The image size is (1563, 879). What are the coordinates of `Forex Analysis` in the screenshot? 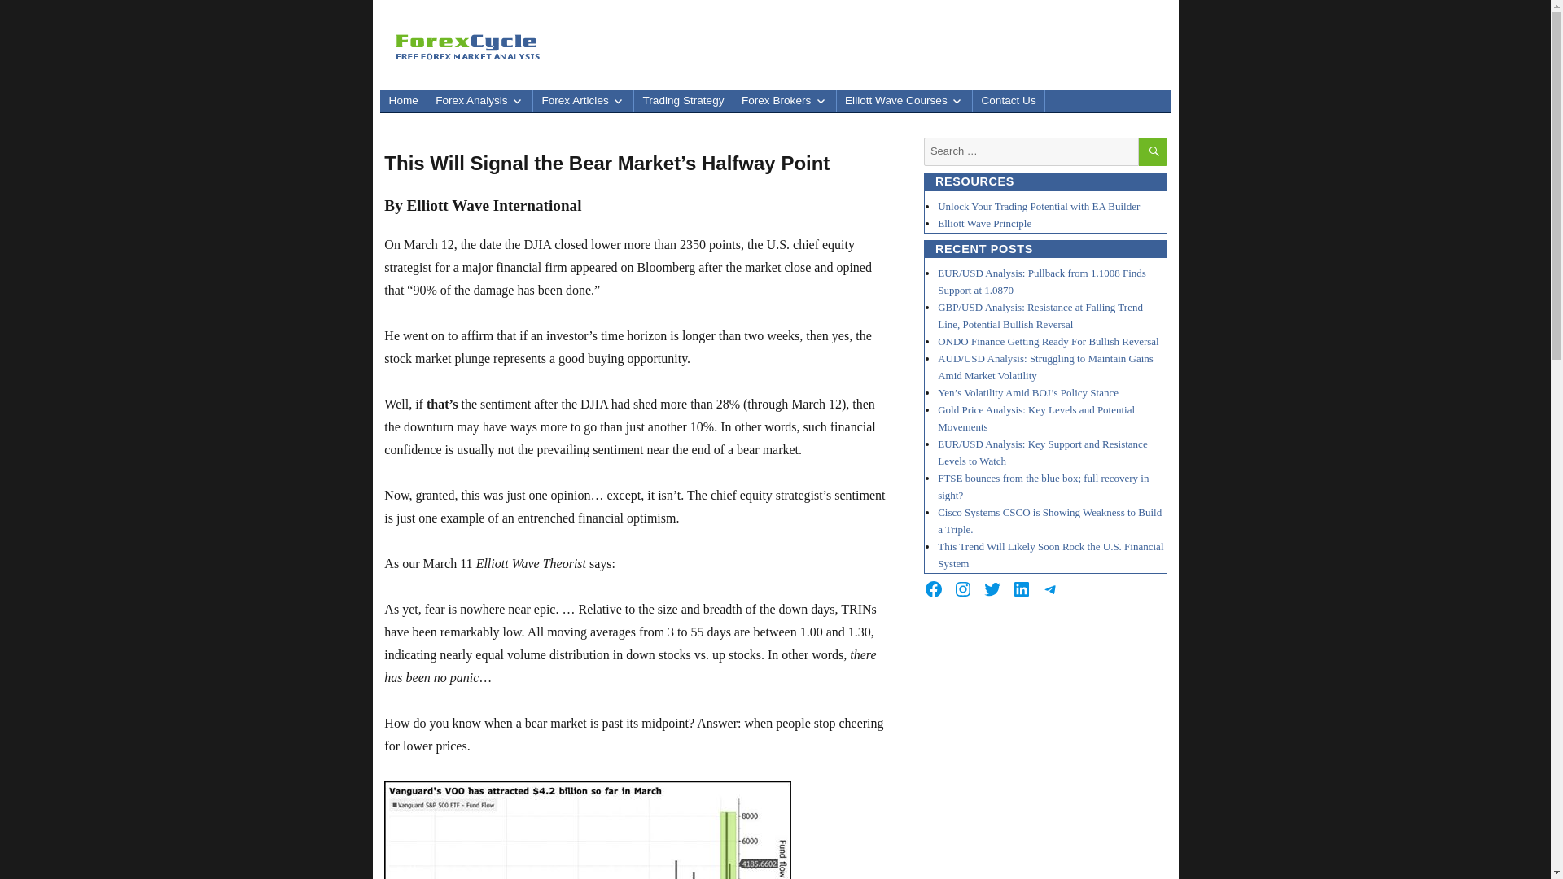 It's located at (479, 101).